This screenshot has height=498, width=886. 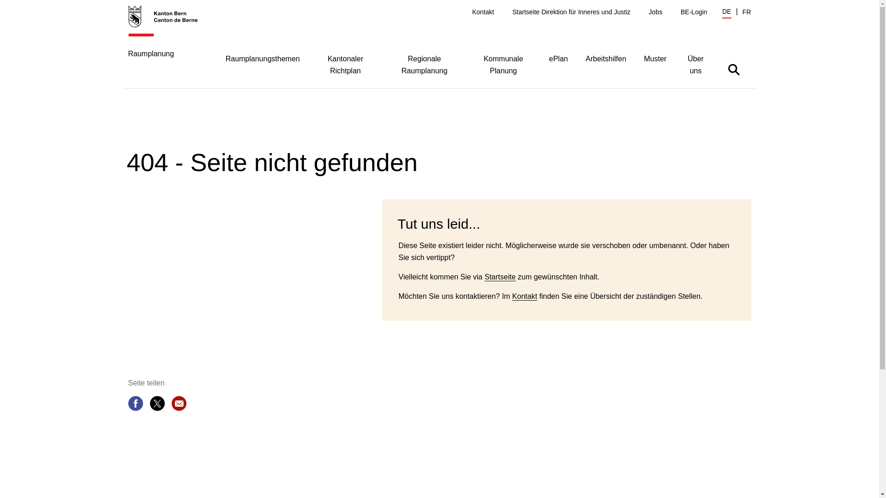 I want to click on Kontakt, so click(x=525, y=296).